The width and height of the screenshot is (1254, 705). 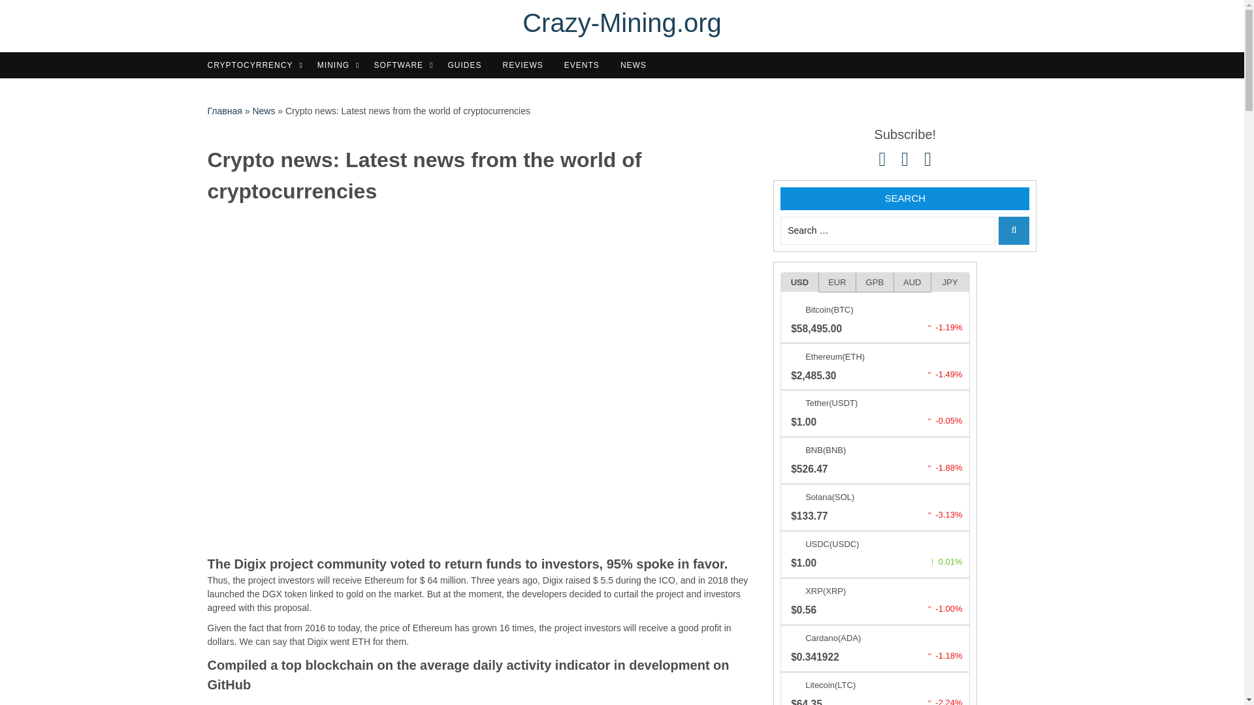 What do you see at coordinates (637, 65) in the screenshot?
I see `NEWS` at bounding box center [637, 65].